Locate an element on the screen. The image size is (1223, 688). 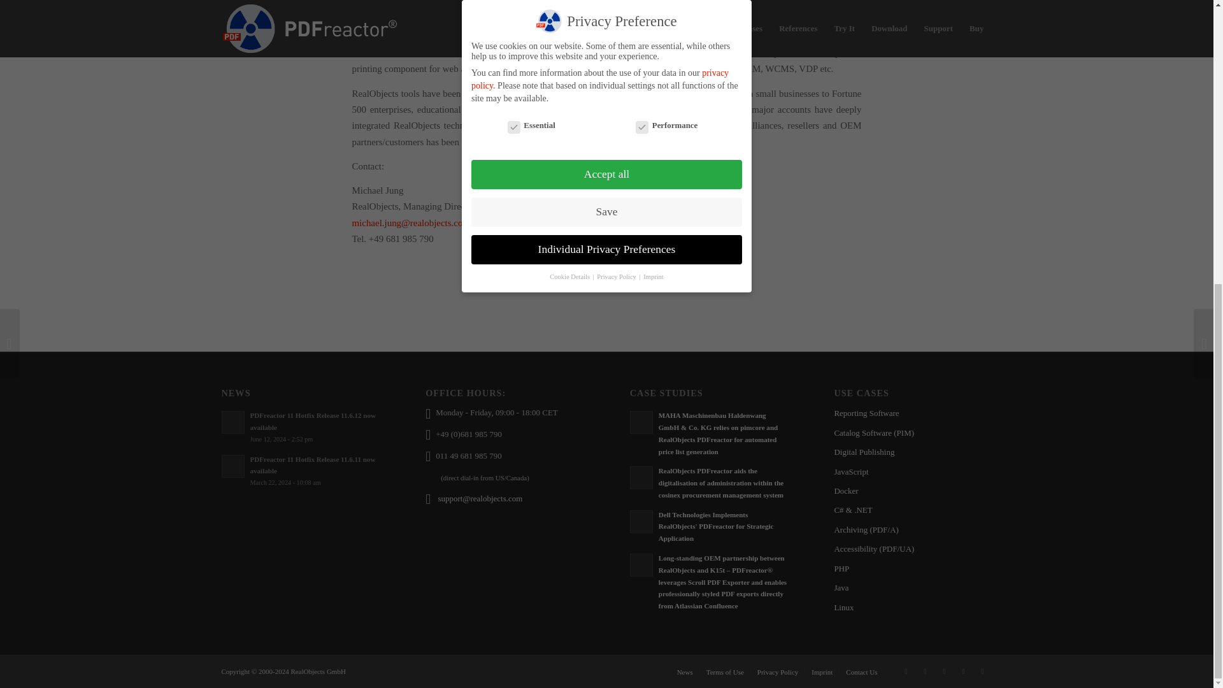
PDFreactor 11 Hotfix Release 11.6.12 now available is located at coordinates (312, 421).